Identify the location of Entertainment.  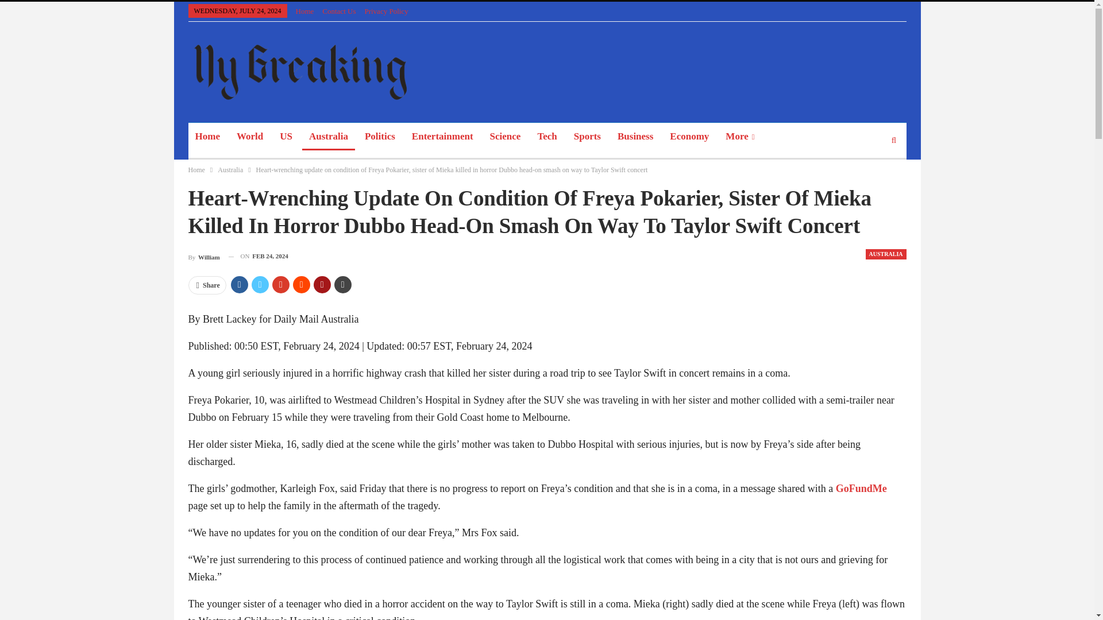
(442, 137).